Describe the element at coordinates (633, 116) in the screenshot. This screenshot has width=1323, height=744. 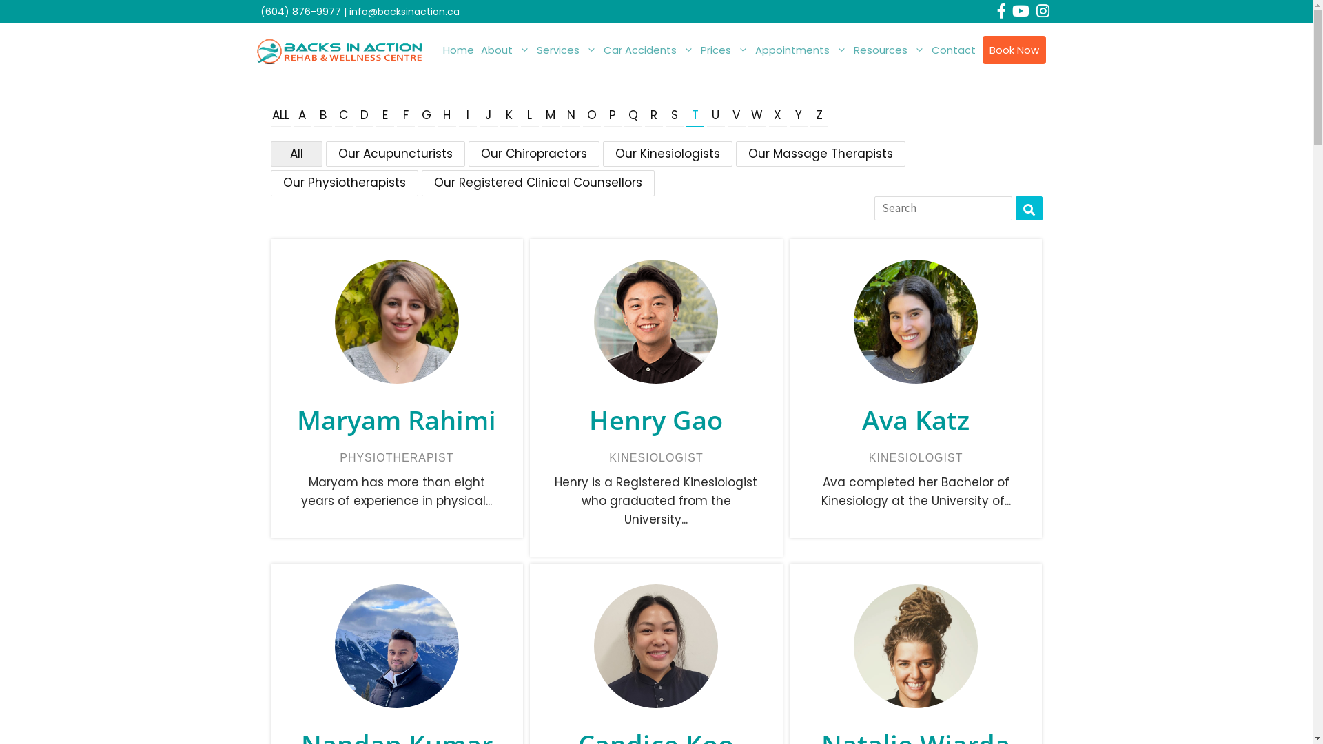
I see `Q` at that location.